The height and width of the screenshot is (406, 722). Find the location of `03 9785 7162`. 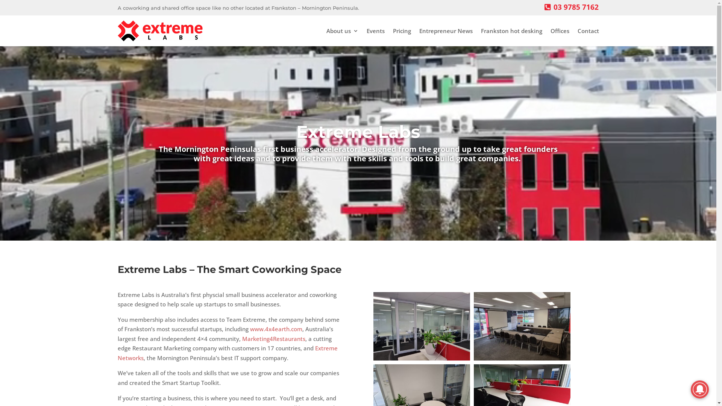

03 9785 7162 is located at coordinates (576, 7).